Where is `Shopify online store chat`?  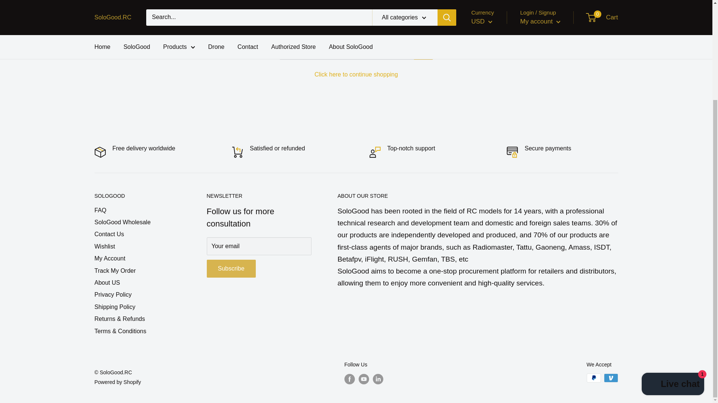 Shopify online store chat is located at coordinates (673, 257).